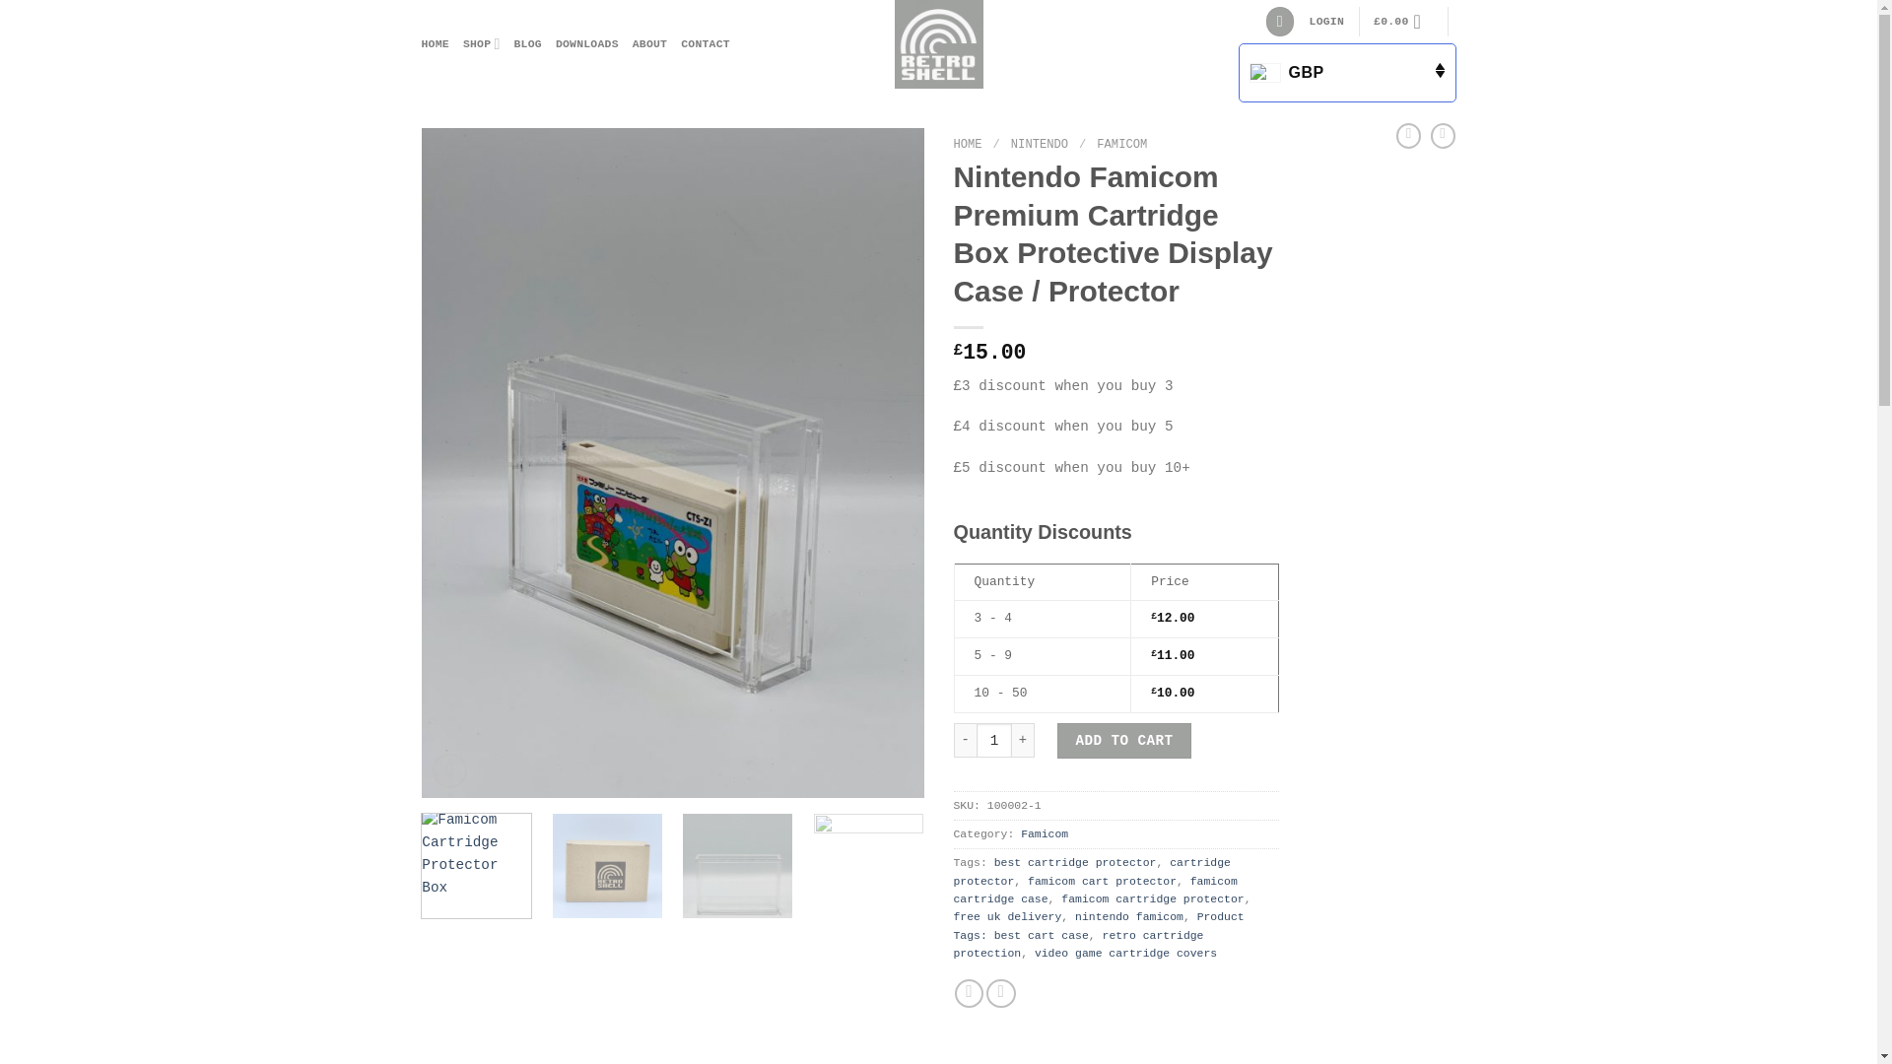  I want to click on CONTACT, so click(706, 43).